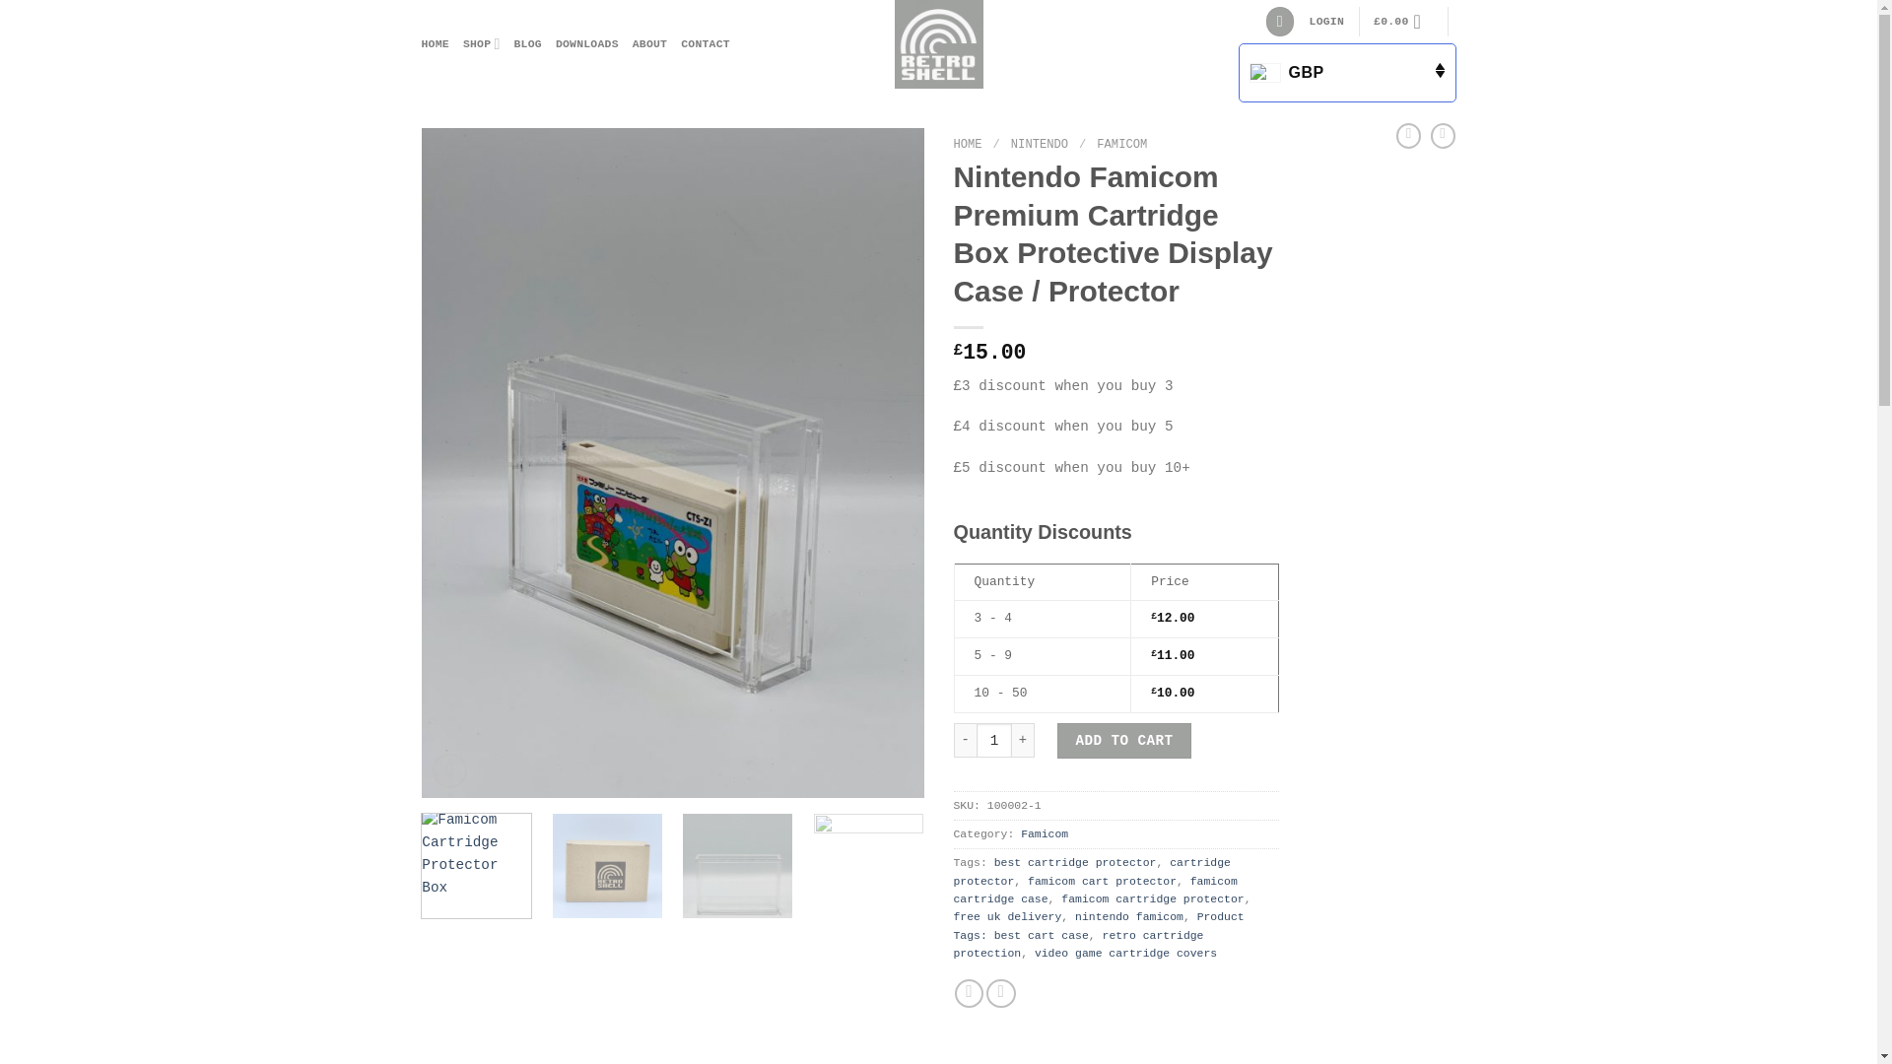  I want to click on CONTACT, so click(706, 43).